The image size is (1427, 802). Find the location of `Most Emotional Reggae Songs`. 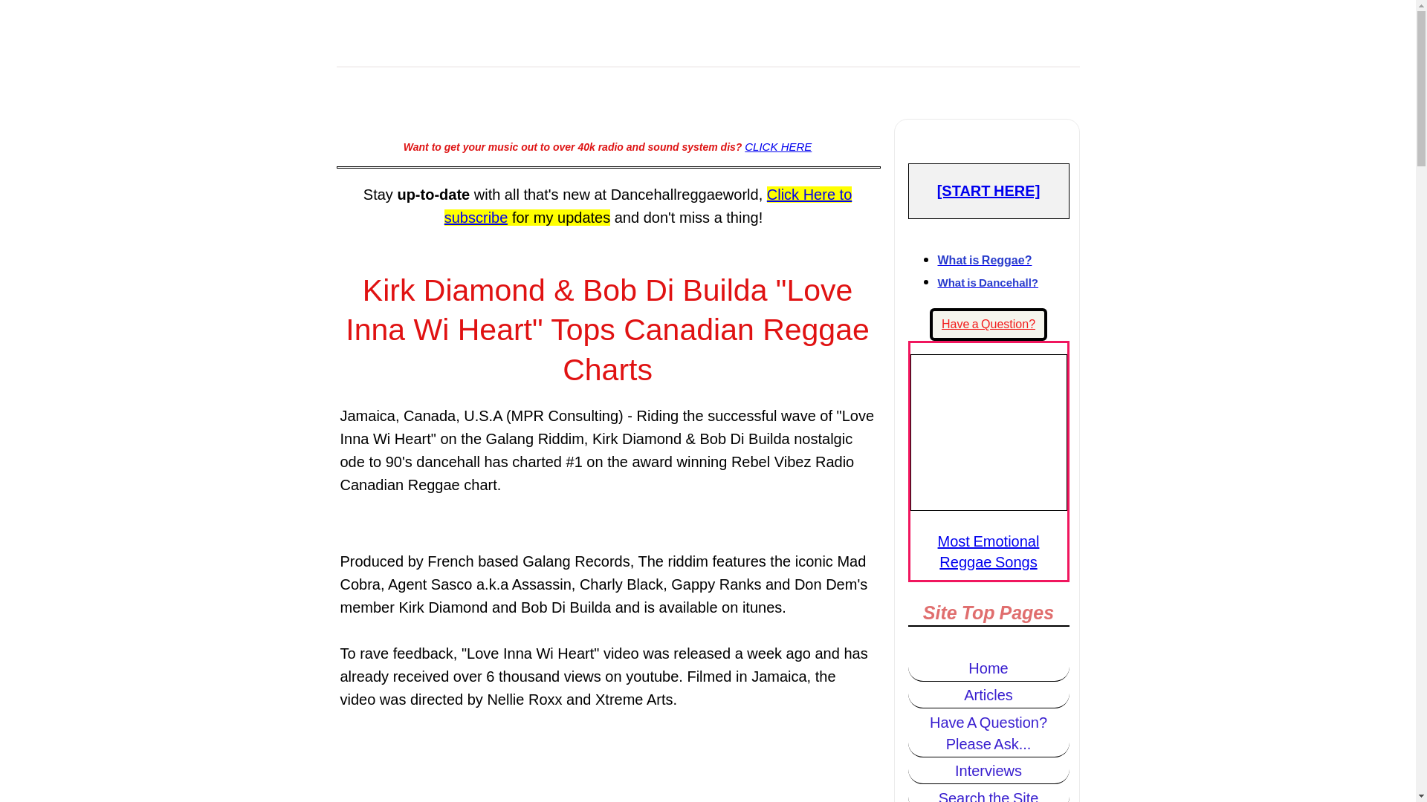

Most Emotional Reggae Songs is located at coordinates (988, 551).